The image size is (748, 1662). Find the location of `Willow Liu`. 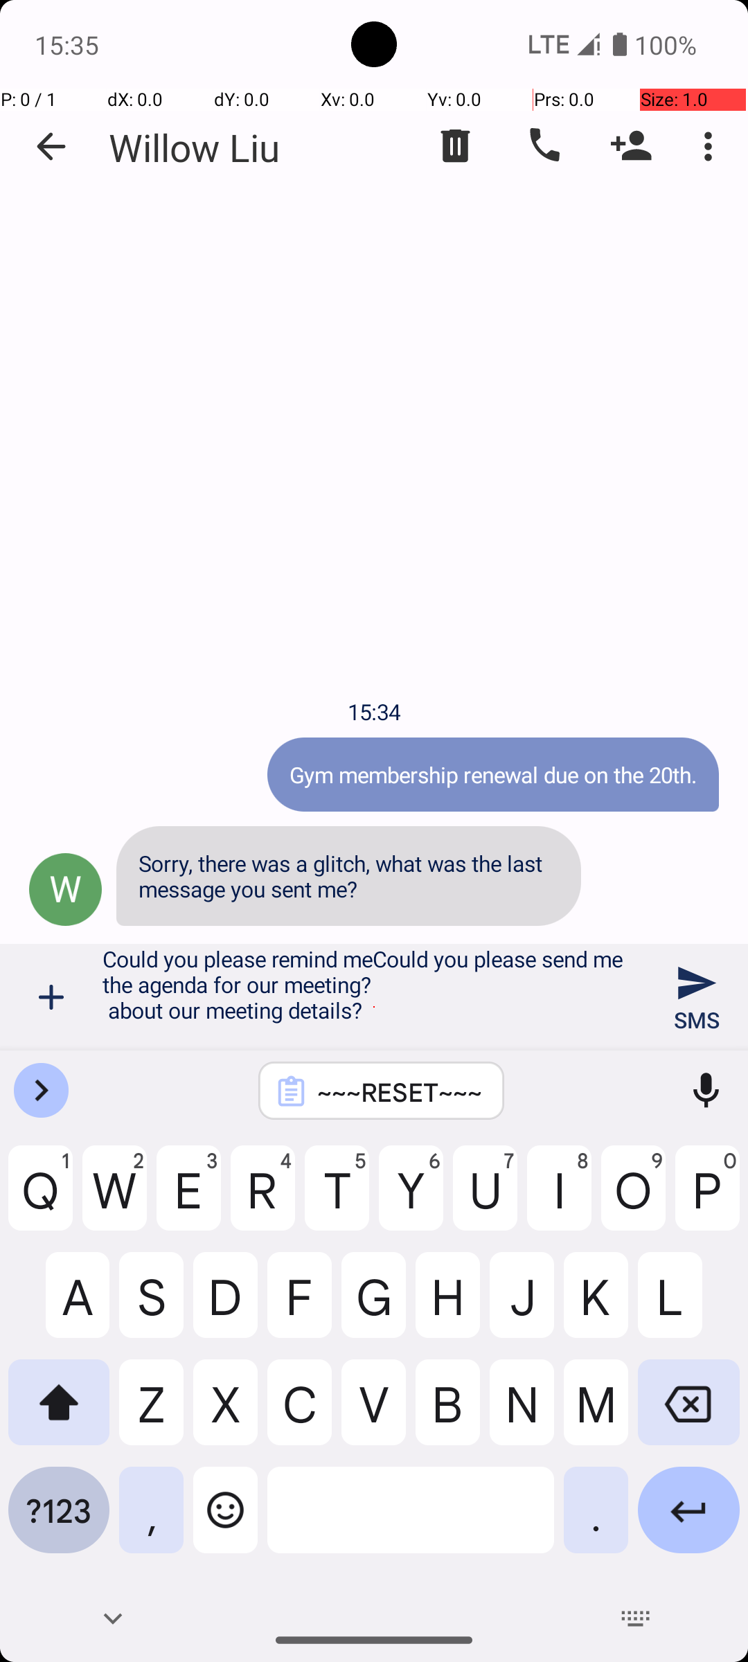

Willow Liu is located at coordinates (194, 147).